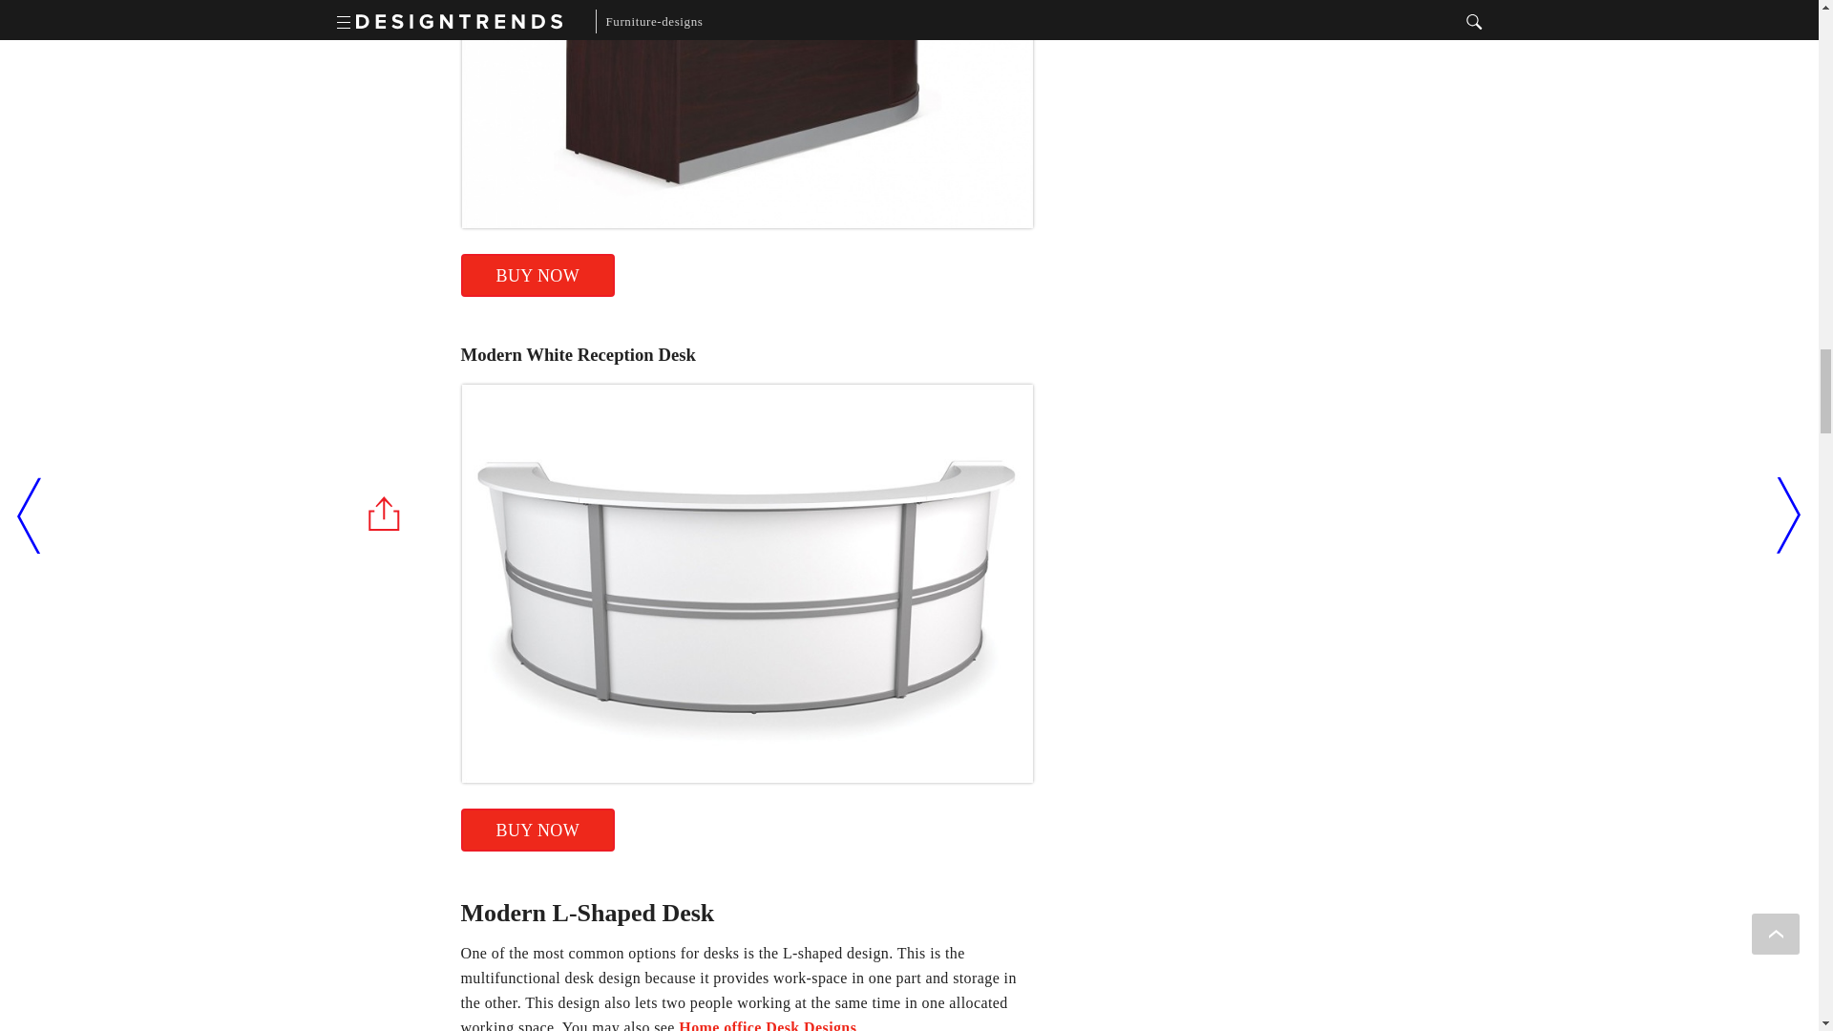 The image size is (1833, 1031). What do you see at coordinates (767, 1025) in the screenshot?
I see `Home office Desk Designs` at bounding box center [767, 1025].